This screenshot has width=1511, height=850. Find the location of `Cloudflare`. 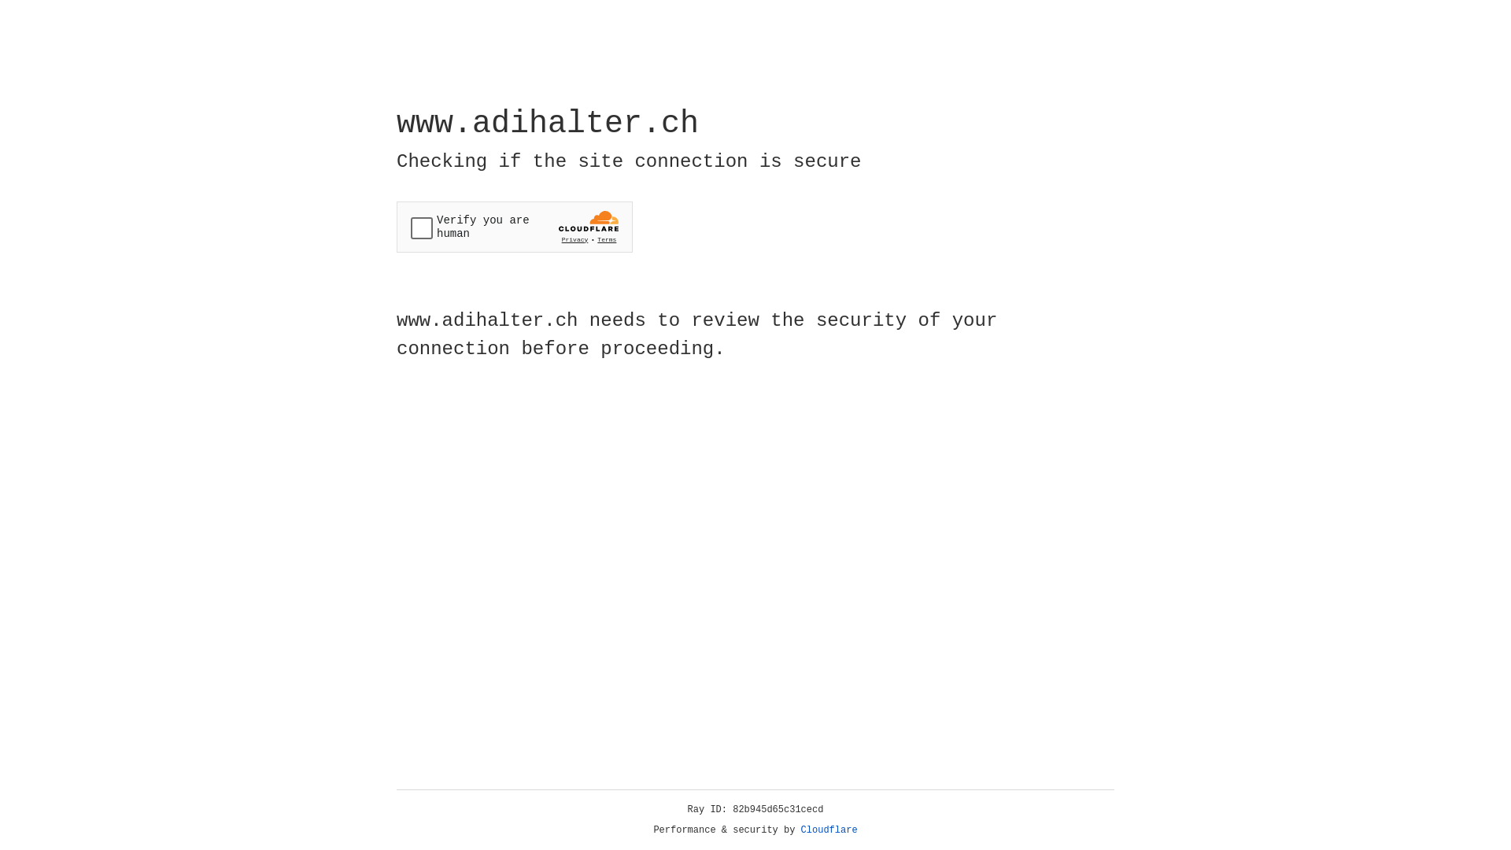

Cloudflare is located at coordinates (829, 830).